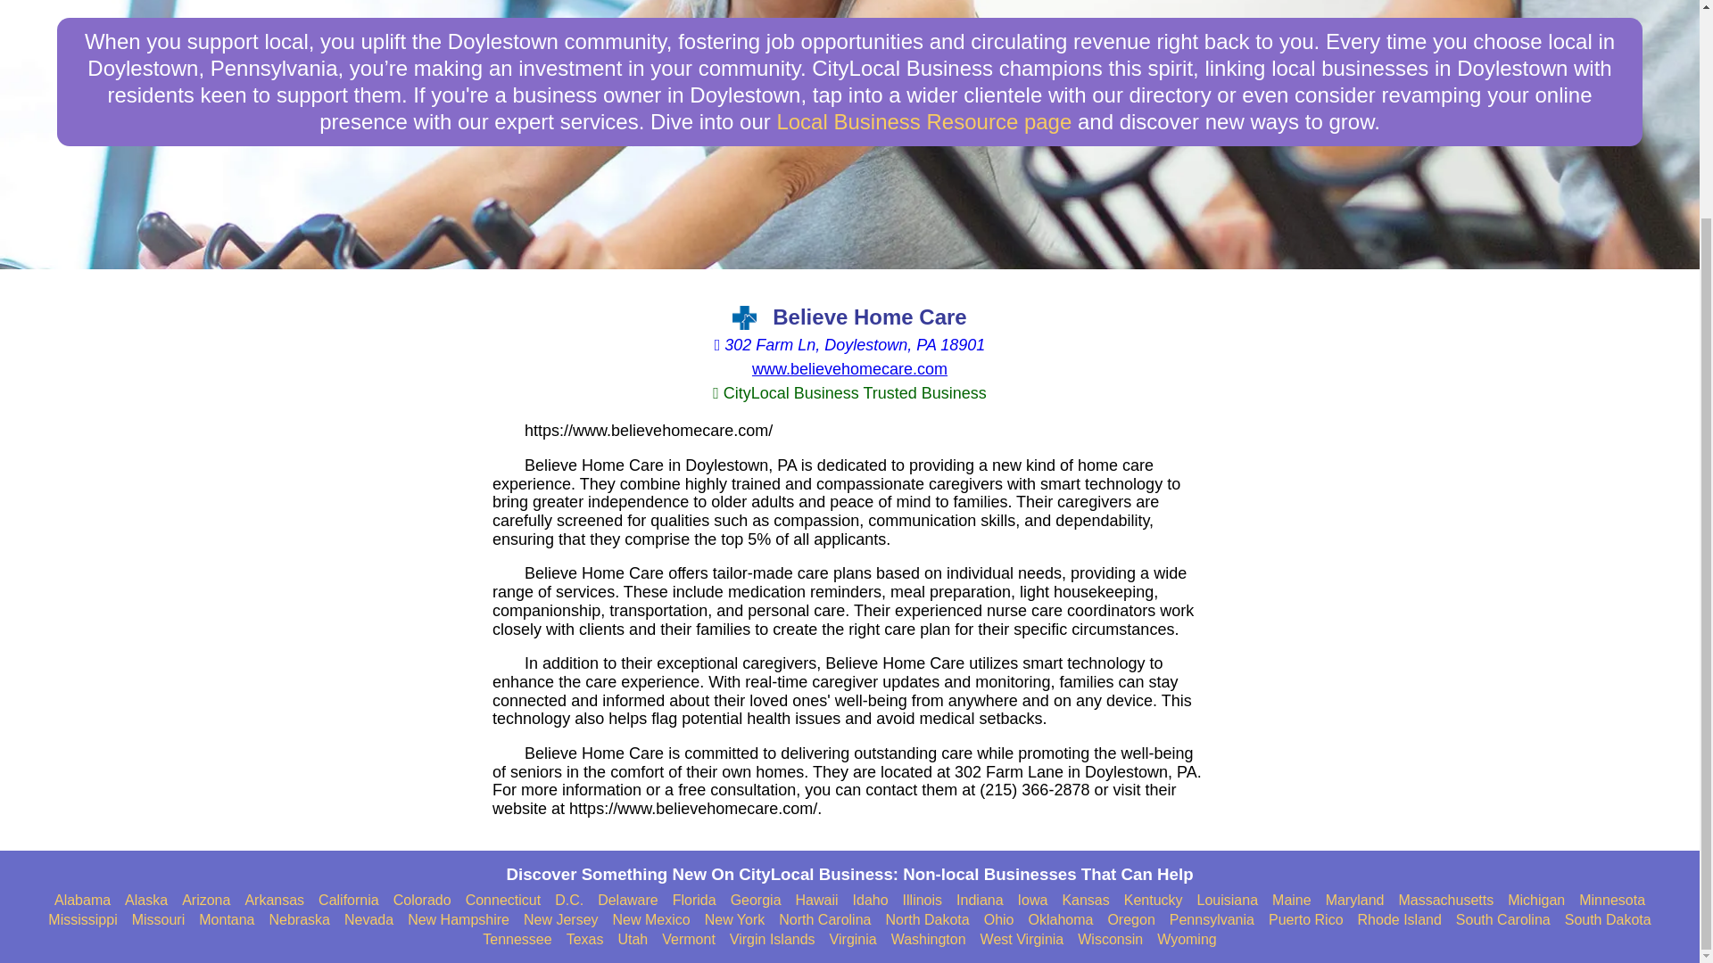 This screenshot has height=963, width=1713. Describe the element at coordinates (1085, 901) in the screenshot. I see `Kansas` at that location.